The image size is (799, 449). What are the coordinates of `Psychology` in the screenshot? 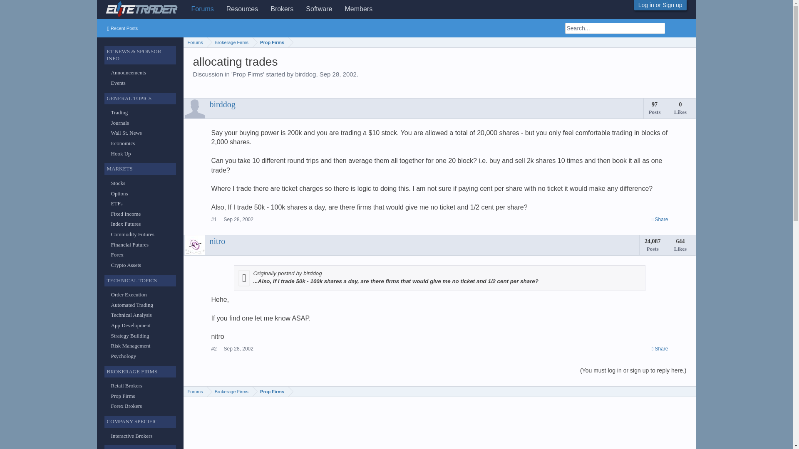 It's located at (123, 356).